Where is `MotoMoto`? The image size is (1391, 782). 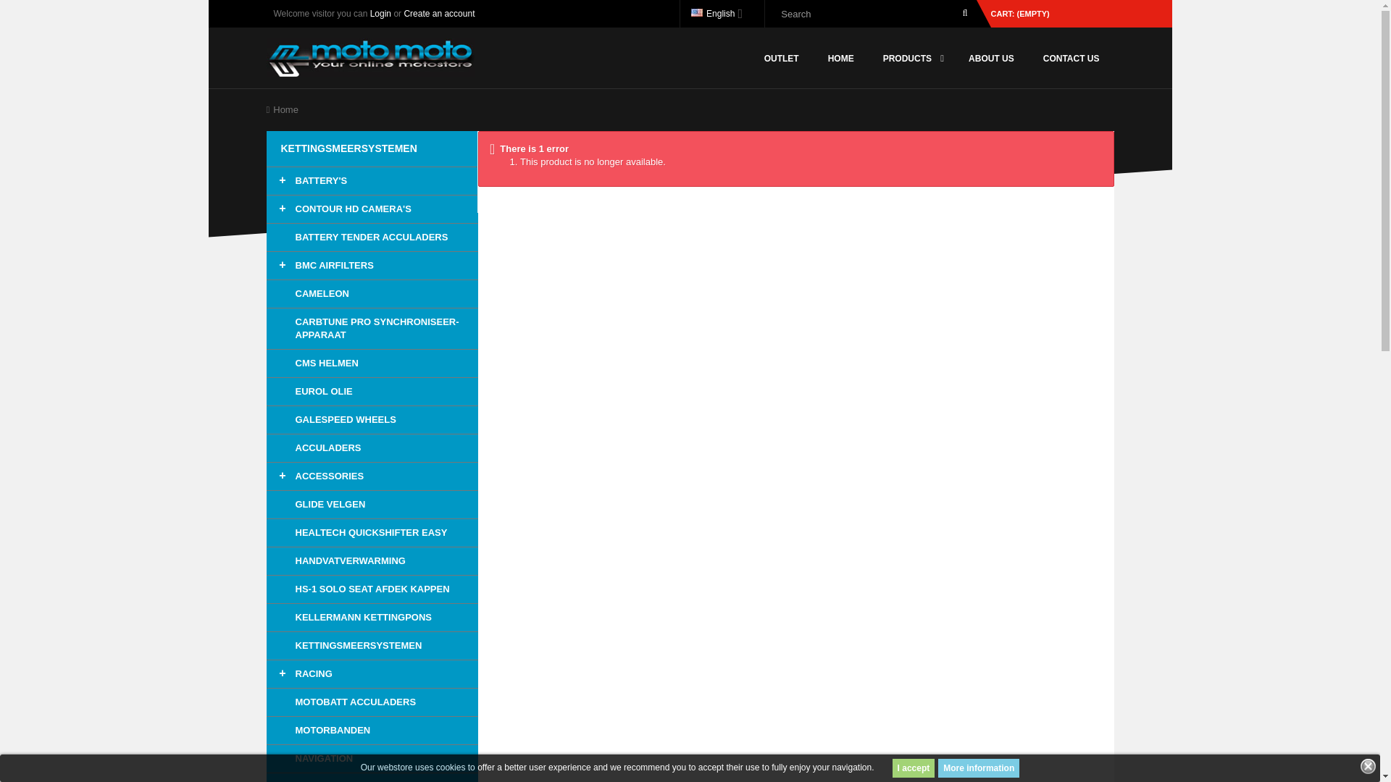
MotoMoto is located at coordinates (371, 56).